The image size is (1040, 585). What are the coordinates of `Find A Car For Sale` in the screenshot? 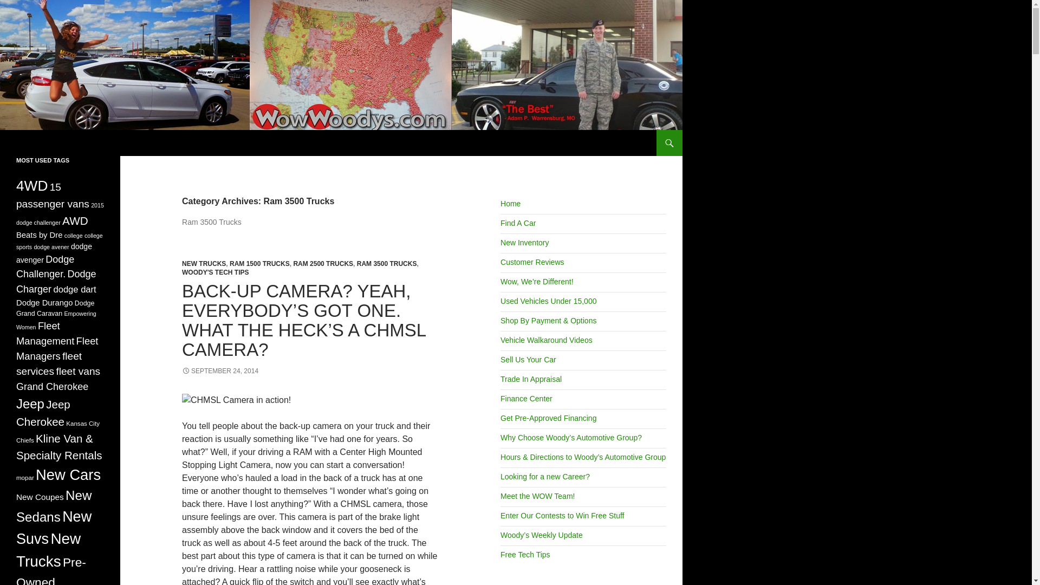 It's located at (518, 223).